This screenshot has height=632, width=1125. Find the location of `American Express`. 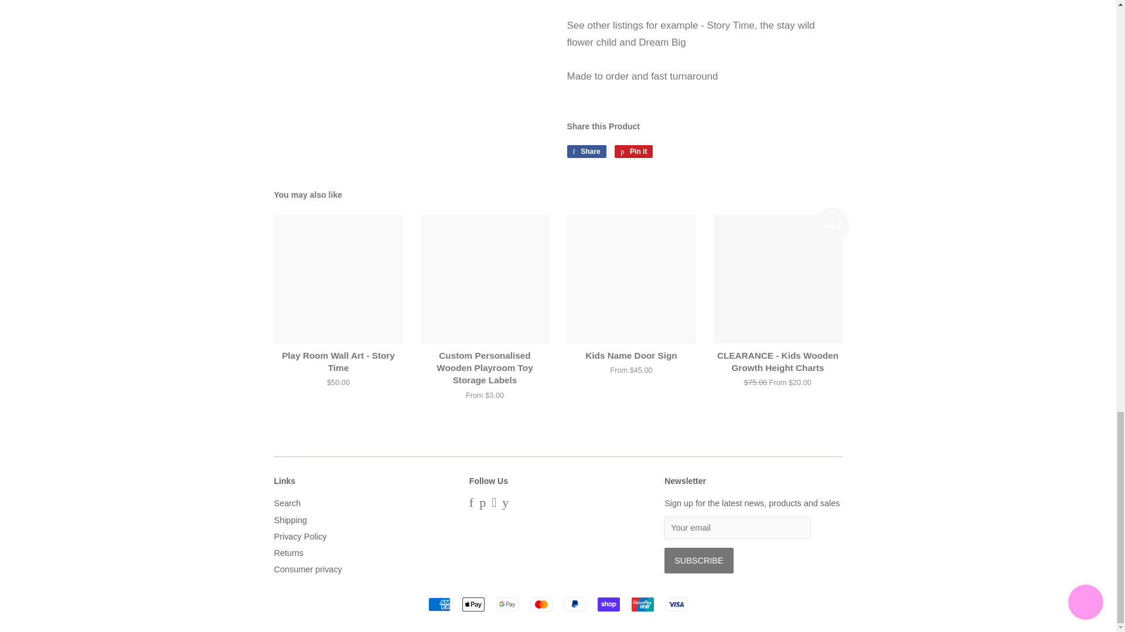

American Express is located at coordinates (439, 604).